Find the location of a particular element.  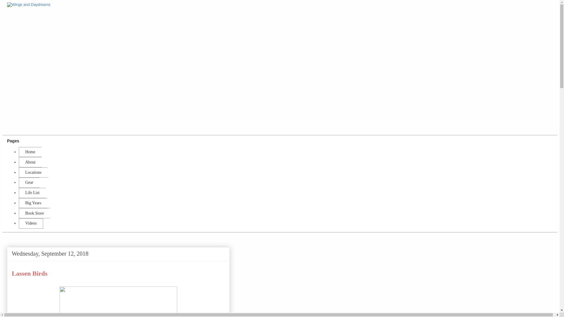

Videos is located at coordinates (31, 223).